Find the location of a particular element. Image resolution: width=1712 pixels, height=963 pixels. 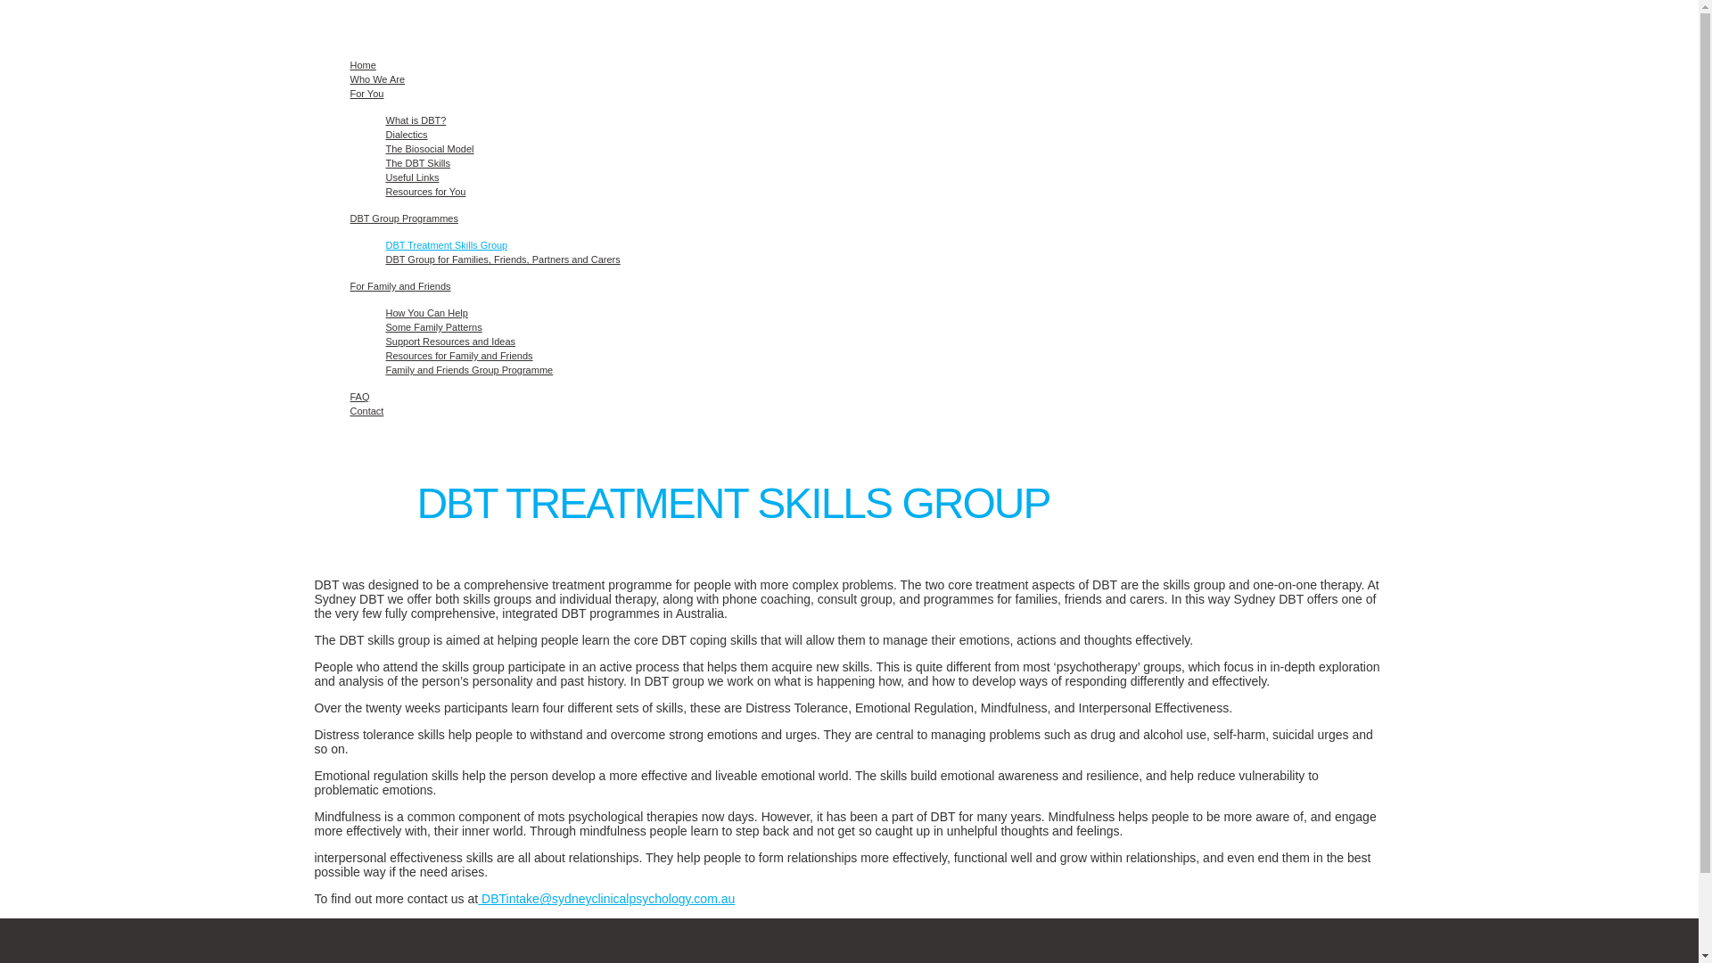

Family and Friends Group Programme is located at coordinates (469, 370).